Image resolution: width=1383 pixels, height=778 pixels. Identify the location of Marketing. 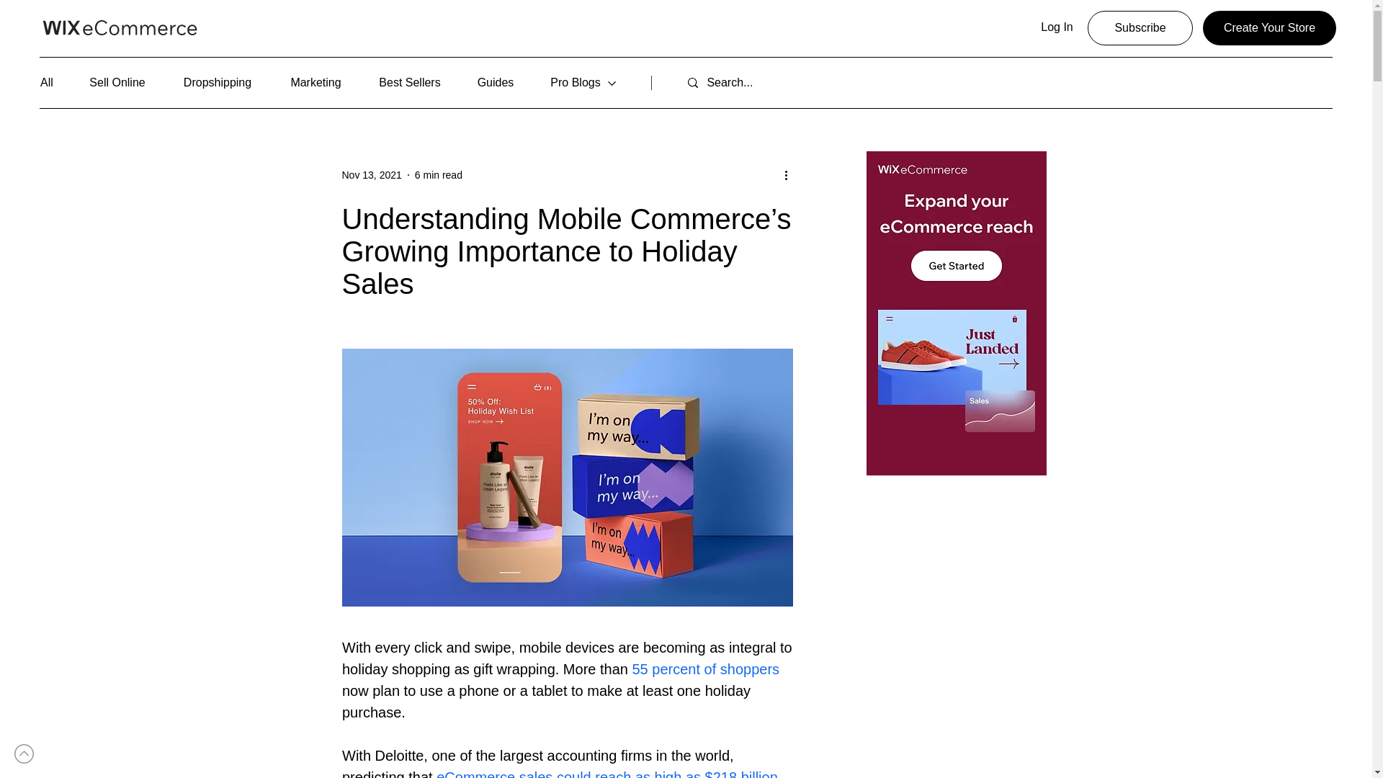
(315, 83).